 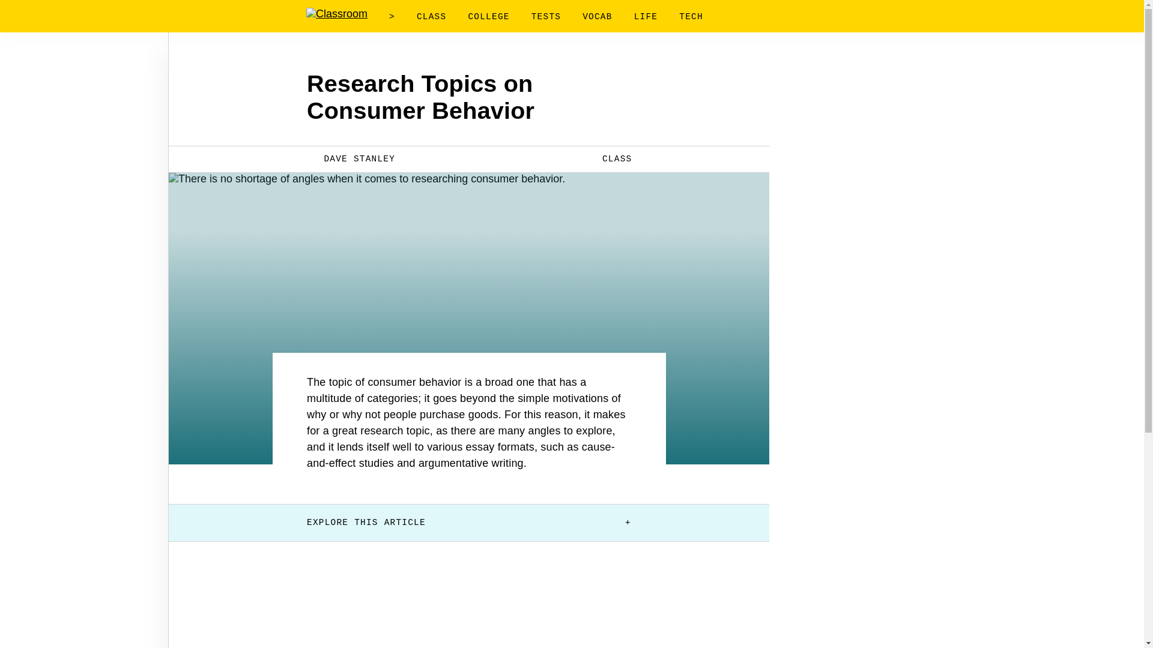 I want to click on COLLEGE, so click(x=489, y=17).